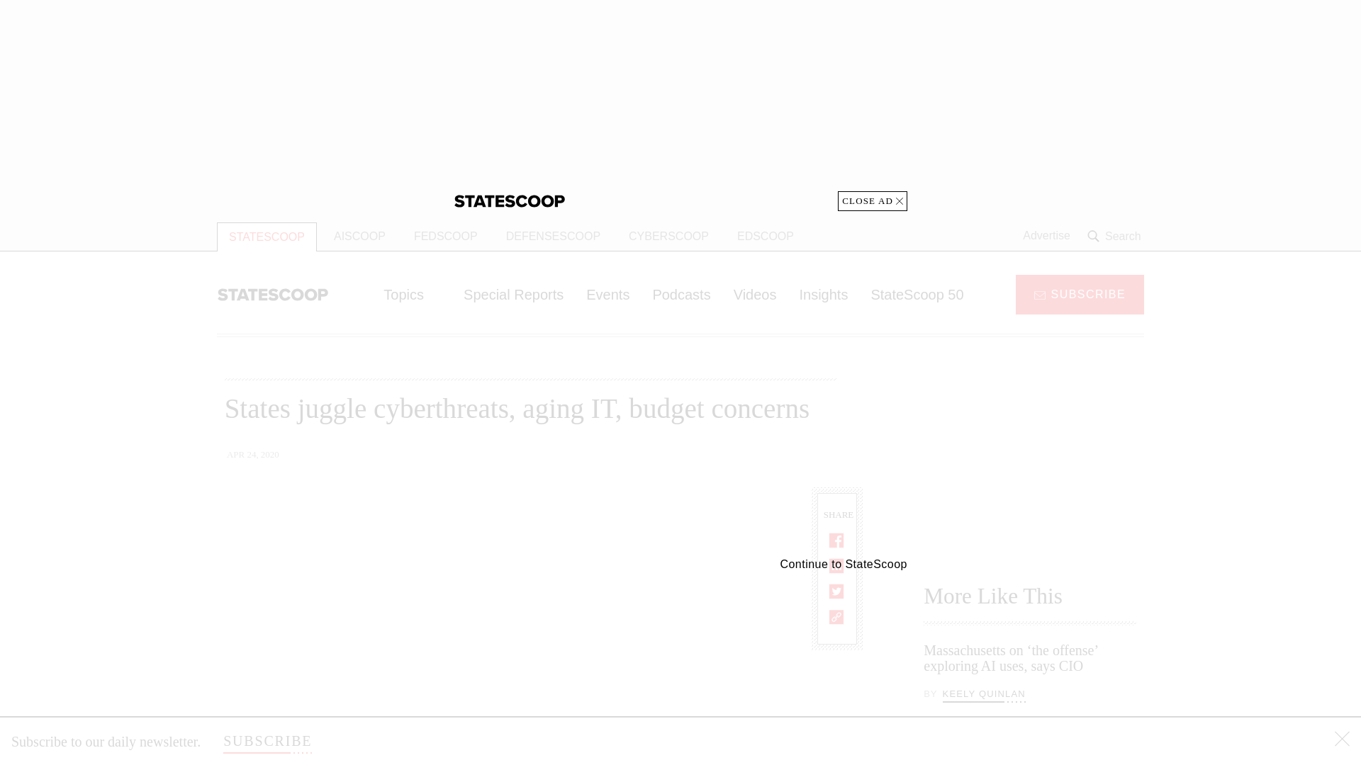 Image resolution: width=1361 pixels, height=765 pixels. Describe the element at coordinates (916, 294) in the screenshot. I see `StateScoop 50` at that location.